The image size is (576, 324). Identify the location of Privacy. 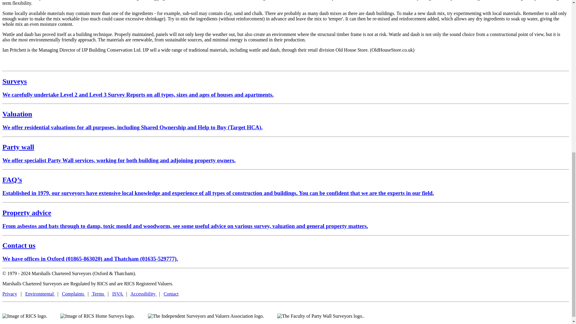
(10, 294).